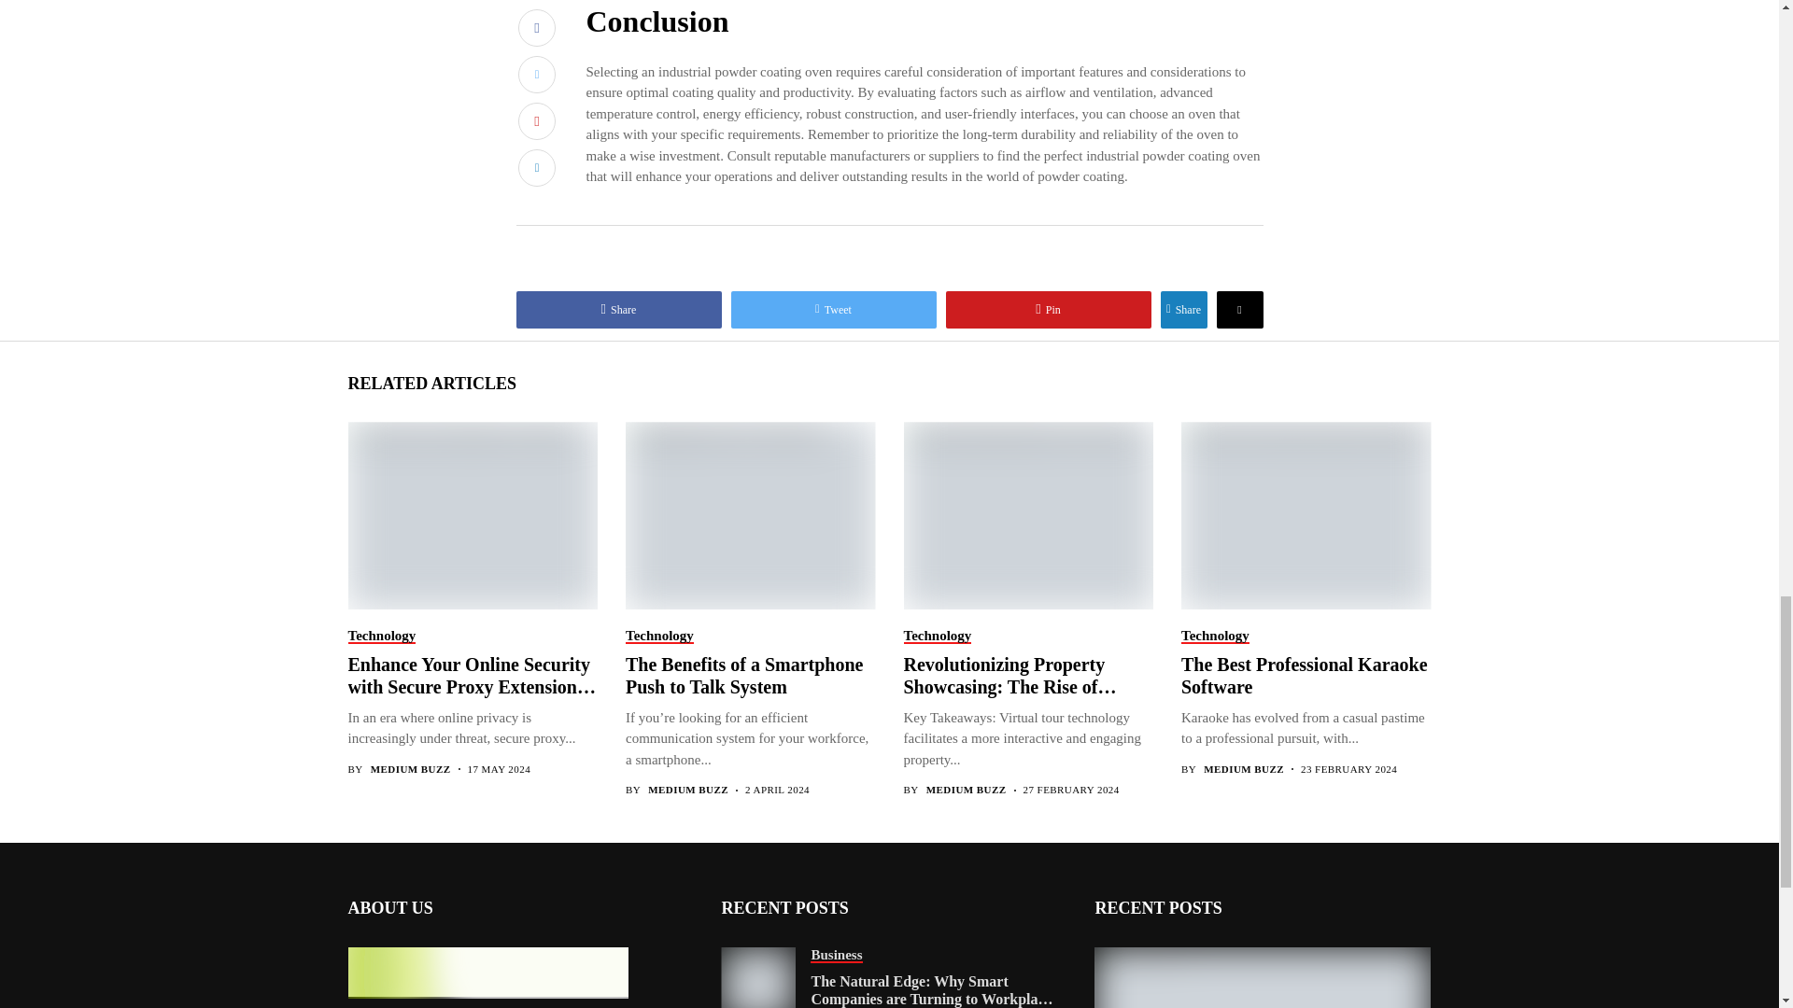 The image size is (1793, 1008). I want to click on Posts by Medium Buzz, so click(1243, 769).